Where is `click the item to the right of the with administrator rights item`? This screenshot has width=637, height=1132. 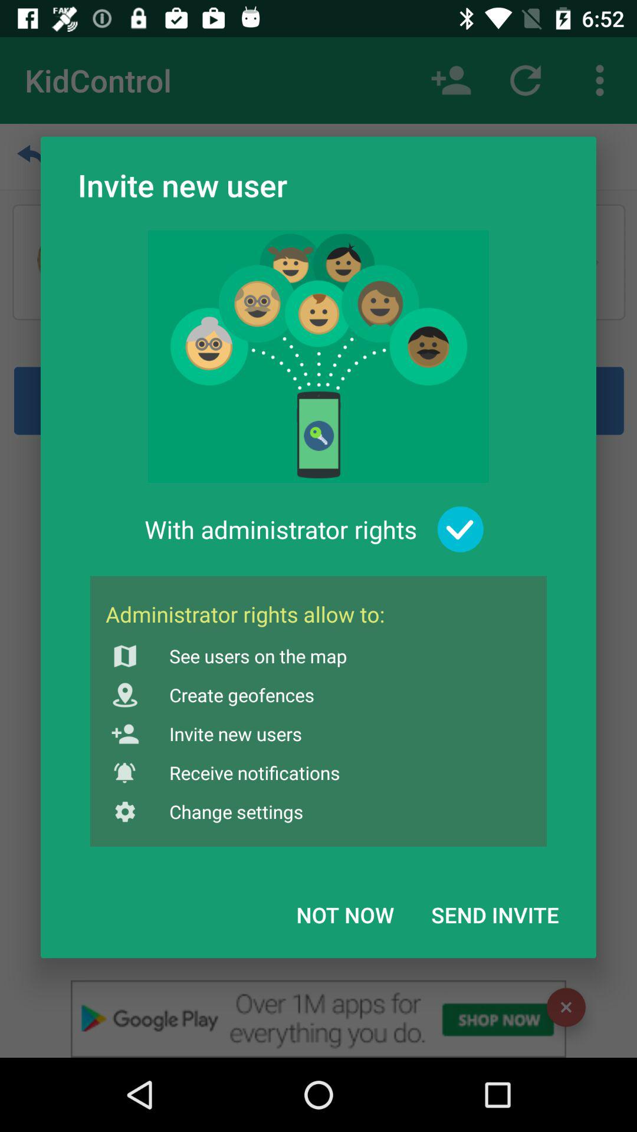 click the item to the right of the with administrator rights item is located at coordinates (460, 529).